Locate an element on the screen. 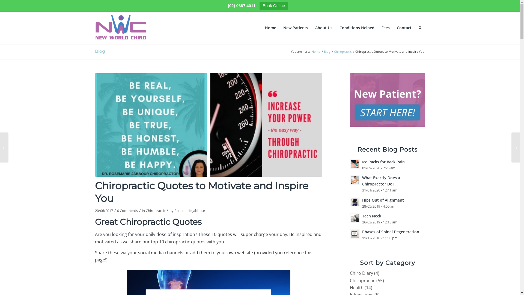 The image size is (524, 295). Chiropractic is located at coordinates (362, 281).